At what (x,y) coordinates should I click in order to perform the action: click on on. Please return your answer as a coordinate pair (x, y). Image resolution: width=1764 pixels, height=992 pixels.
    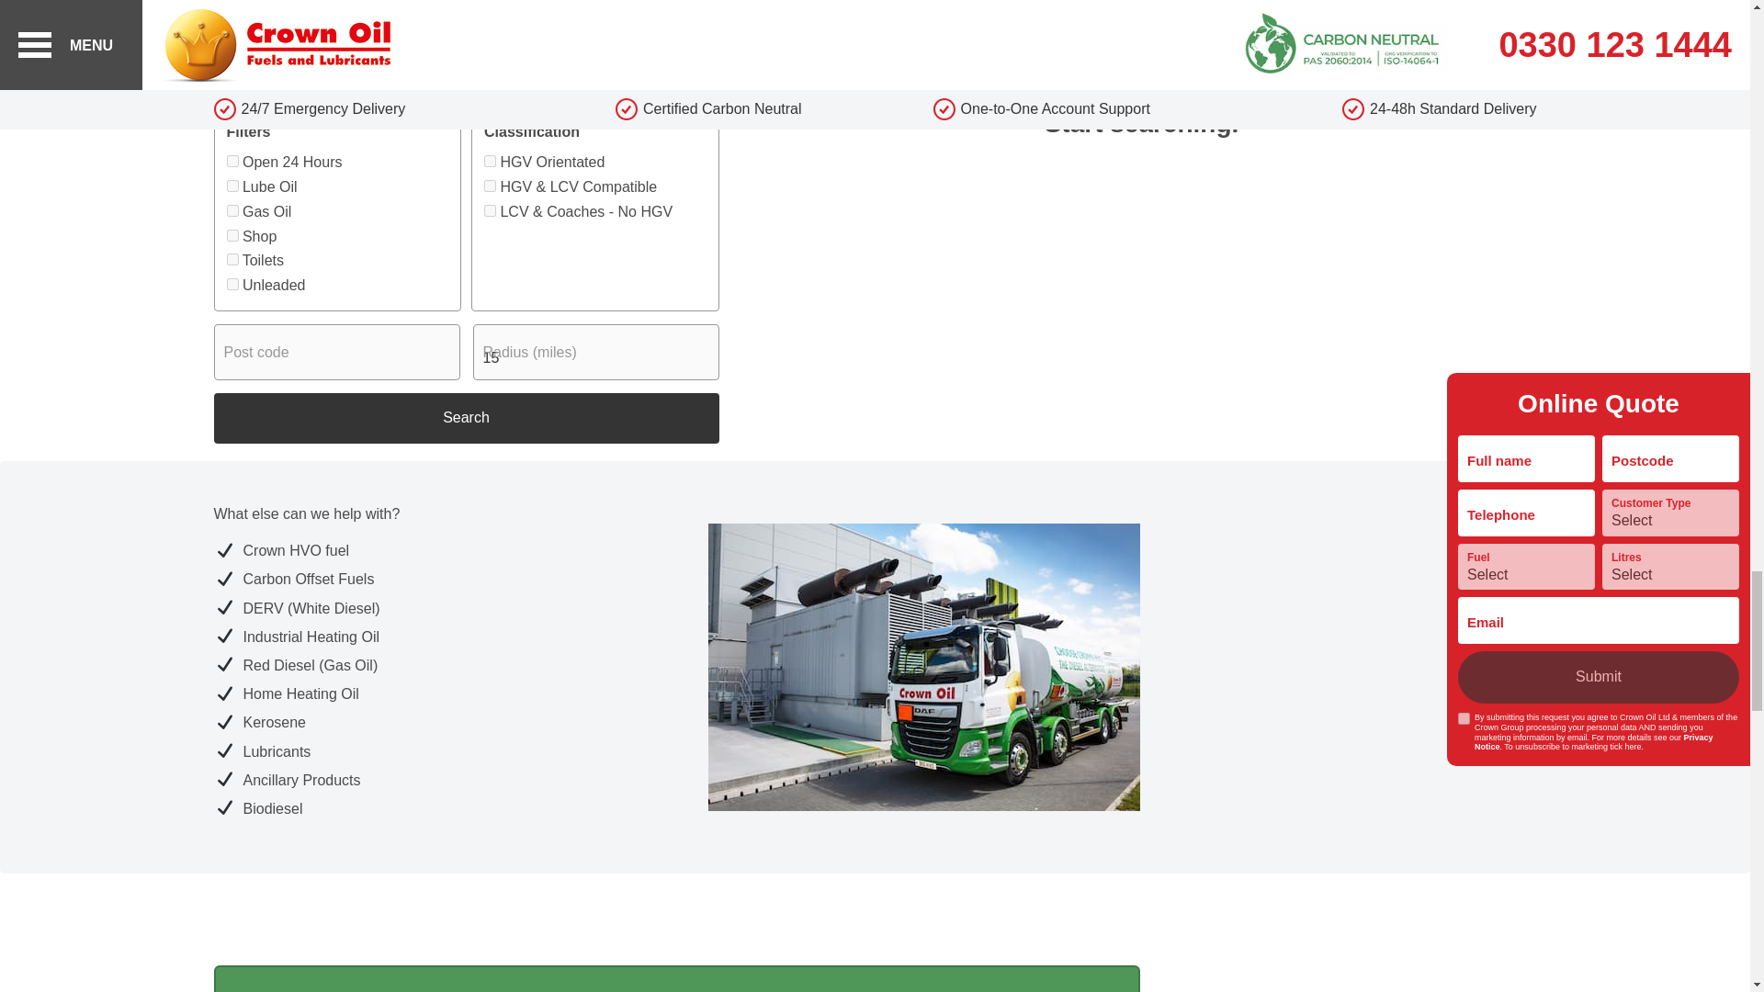
    Looking at the image, I should click on (232, 210).